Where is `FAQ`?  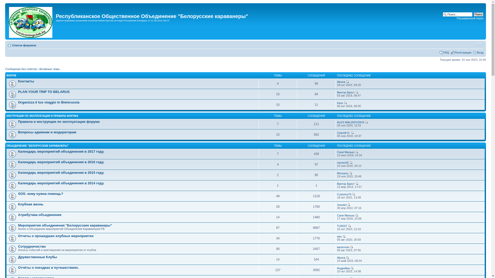
FAQ is located at coordinates (446, 53).